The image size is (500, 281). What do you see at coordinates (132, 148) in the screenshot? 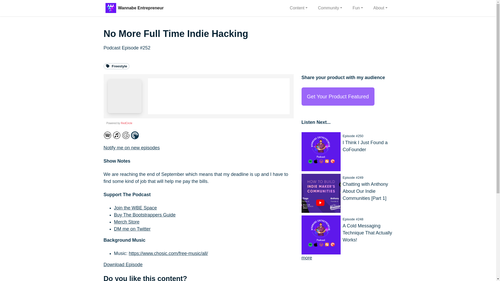
I see `Notify me on new episodes` at bounding box center [132, 148].